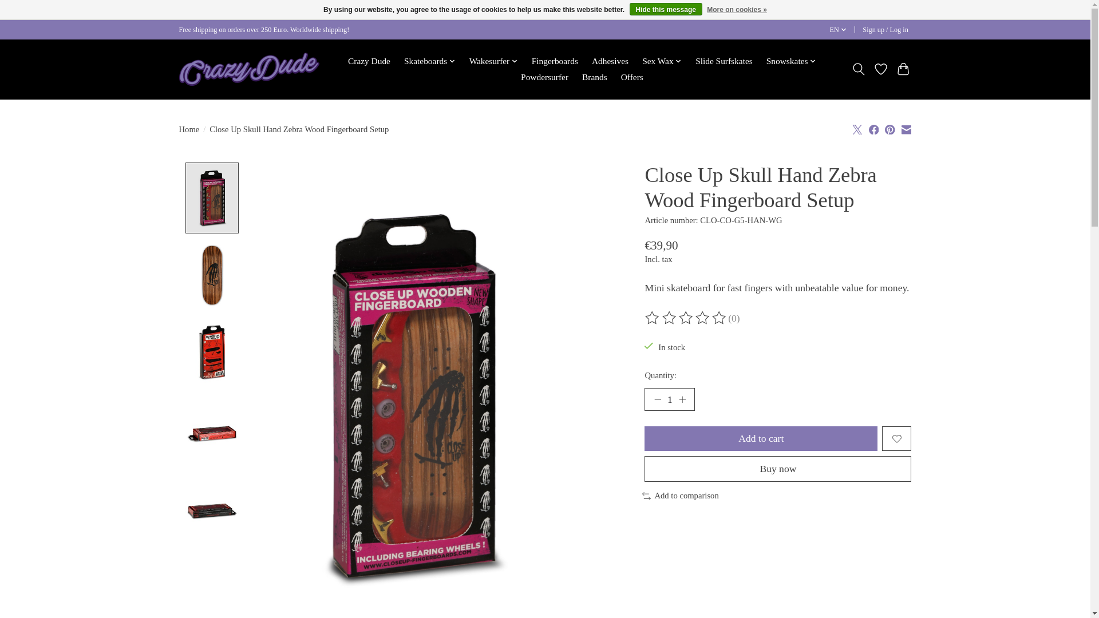  I want to click on EN, so click(838, 30).